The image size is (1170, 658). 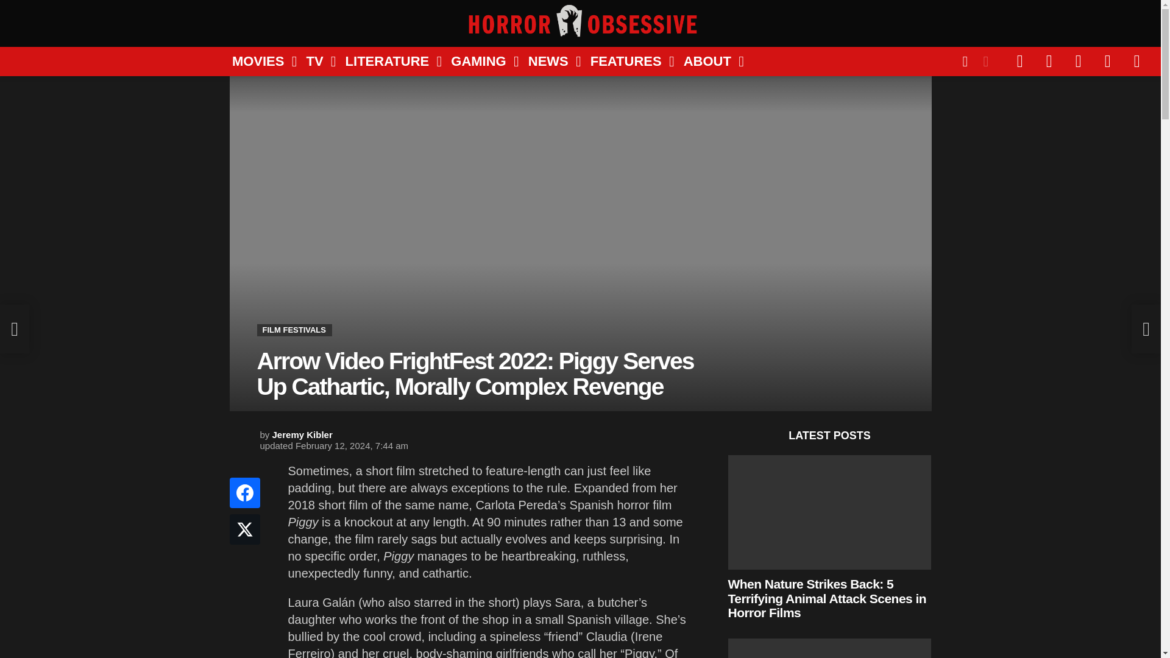 I want to click on Share on Twitter, so click(x=244, y=529).